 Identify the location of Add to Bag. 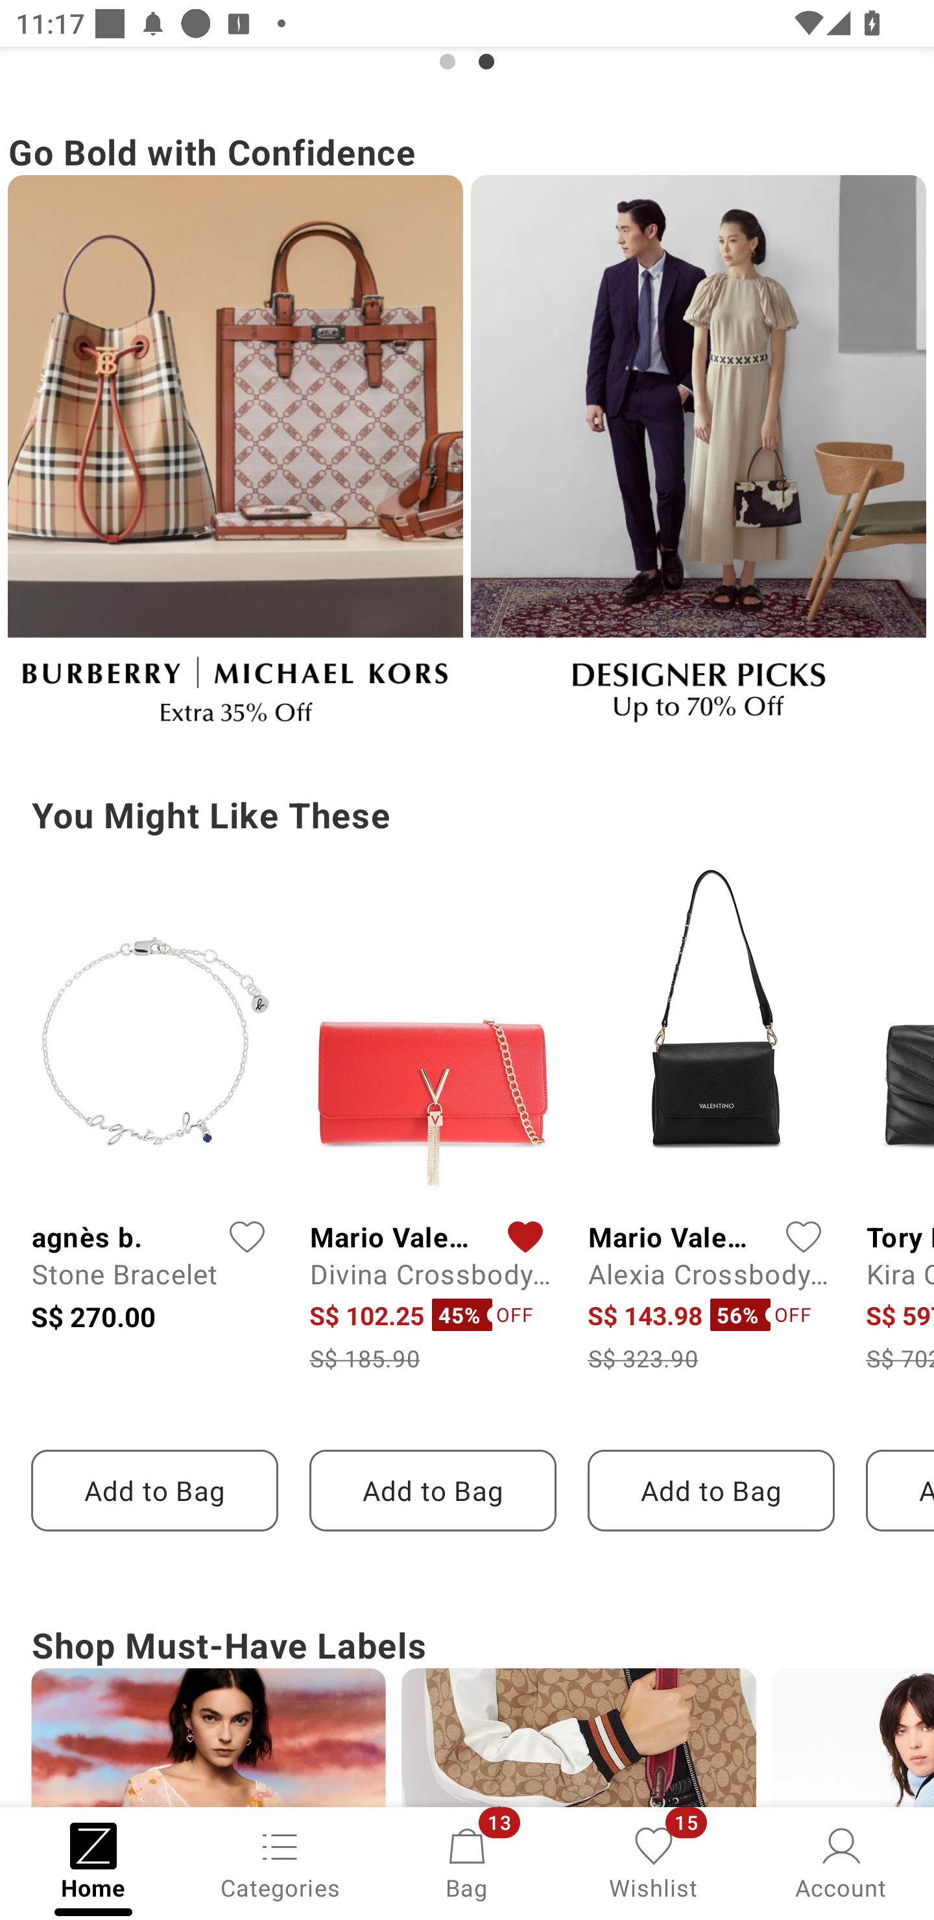
(154, 1491).